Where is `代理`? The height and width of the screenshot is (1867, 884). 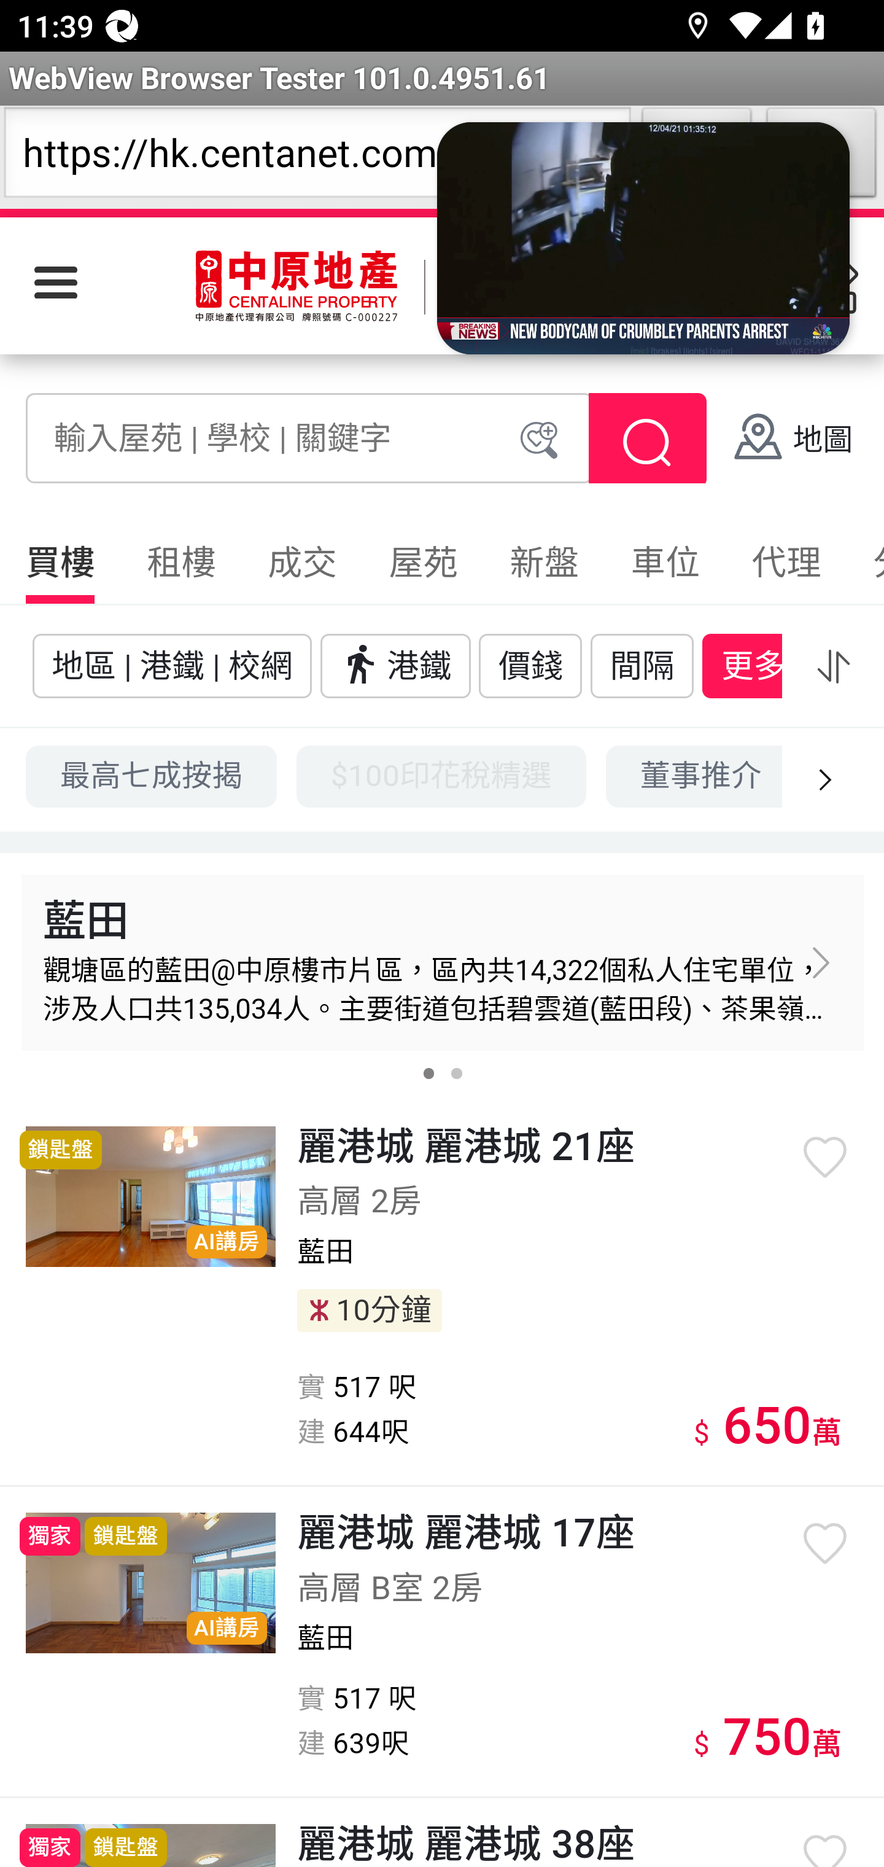
代理 is located at coordinates (786, 563).